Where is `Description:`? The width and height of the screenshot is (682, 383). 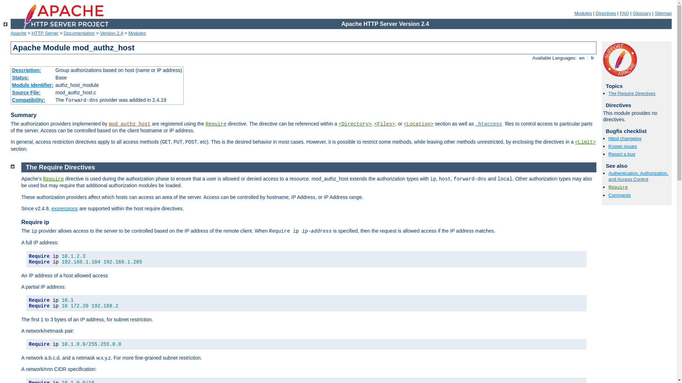
Description: is located at coordinates (27, 70).